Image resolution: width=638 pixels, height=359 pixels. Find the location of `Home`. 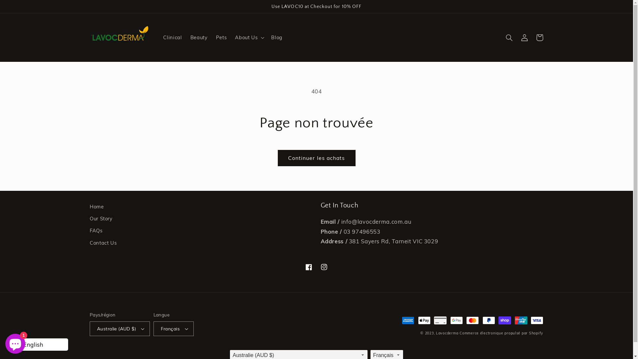

Home is located at coordinates (97, 207).